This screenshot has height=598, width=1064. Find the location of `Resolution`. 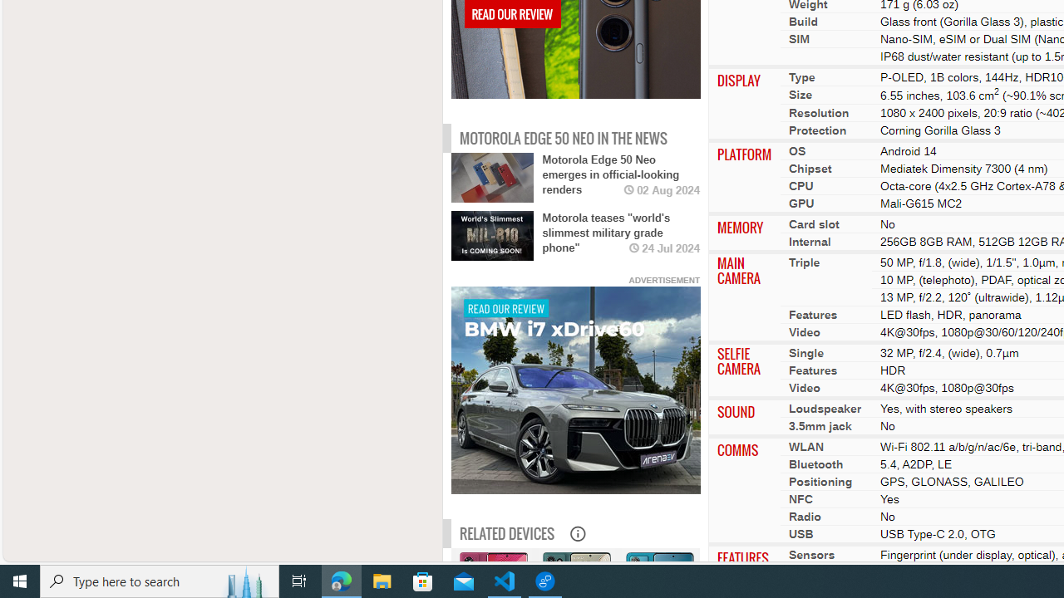

Resolution is located at coordinates (818, 112).